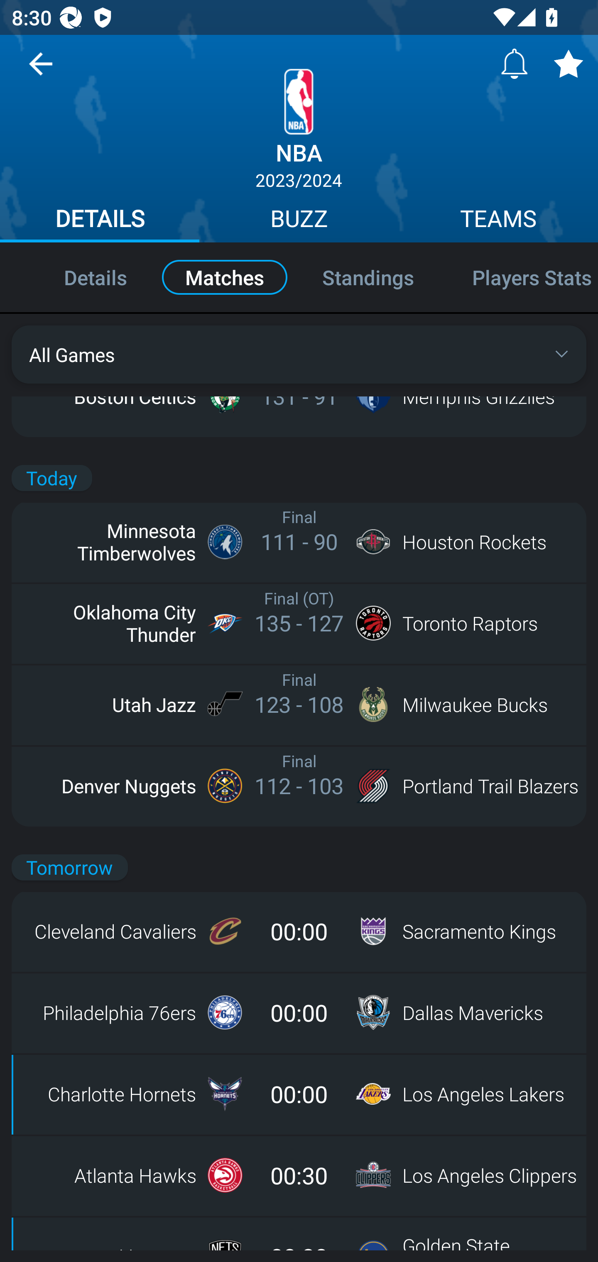 The image size is (598, 1262). I want to click on Charlotte Hornets 00:00 Los Angeles Lakers, so click(299, 1094).